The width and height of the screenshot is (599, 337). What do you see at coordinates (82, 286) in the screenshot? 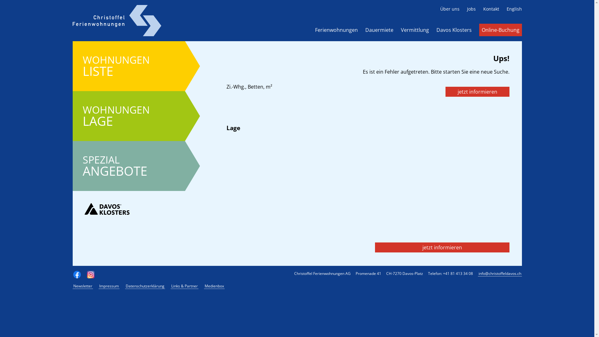
I see `Newsletter` at bounding box center [82, 286].